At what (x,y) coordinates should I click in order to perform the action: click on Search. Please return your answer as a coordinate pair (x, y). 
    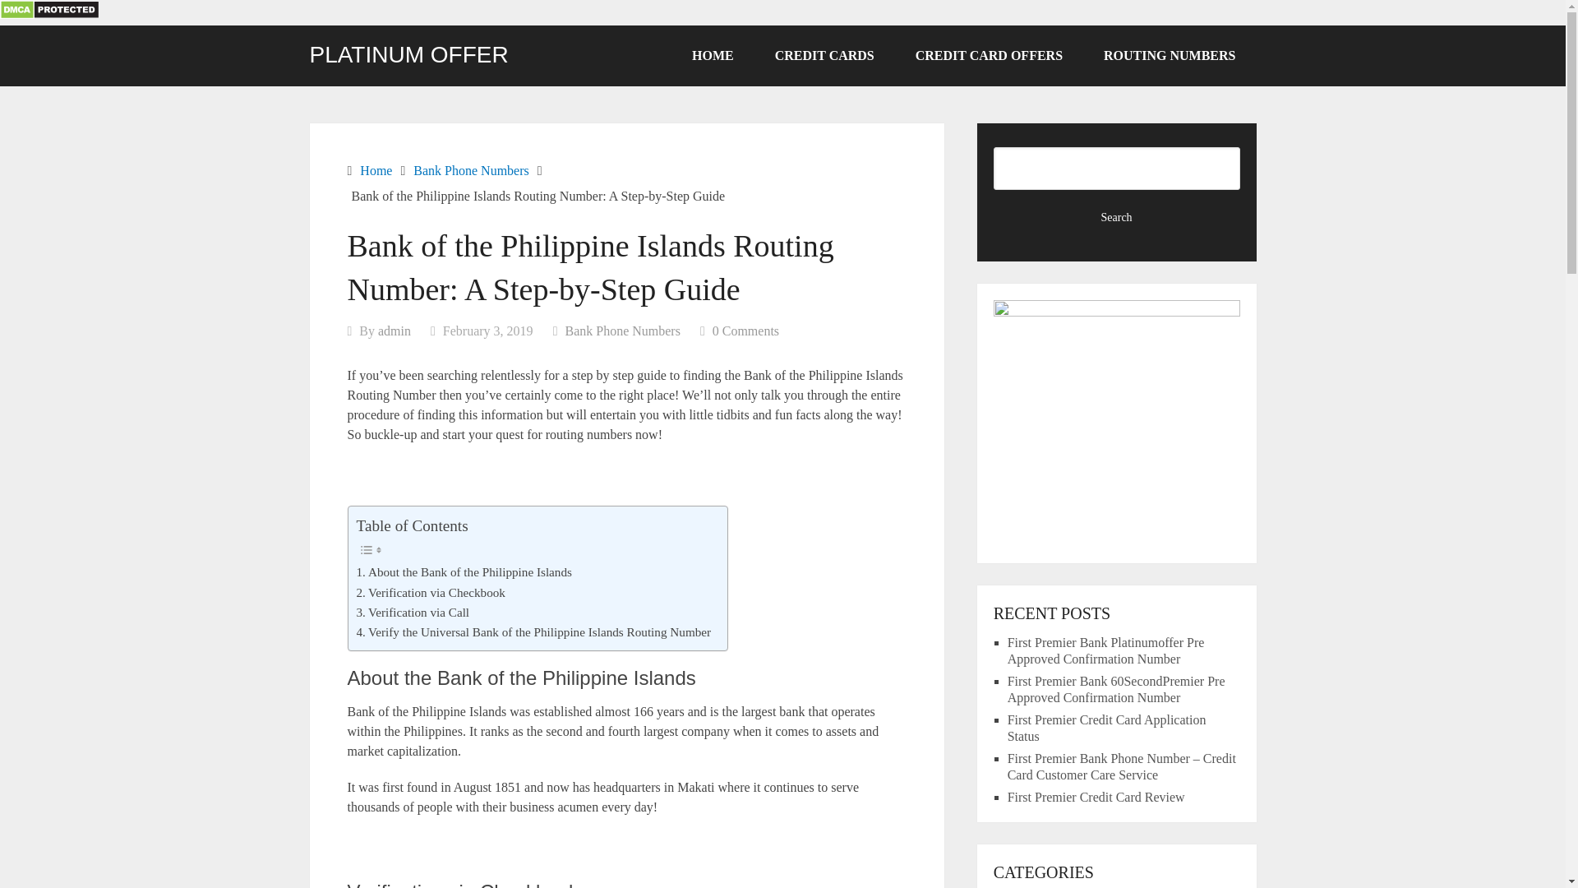
    Looking at the image, I should click on (1117, 217).